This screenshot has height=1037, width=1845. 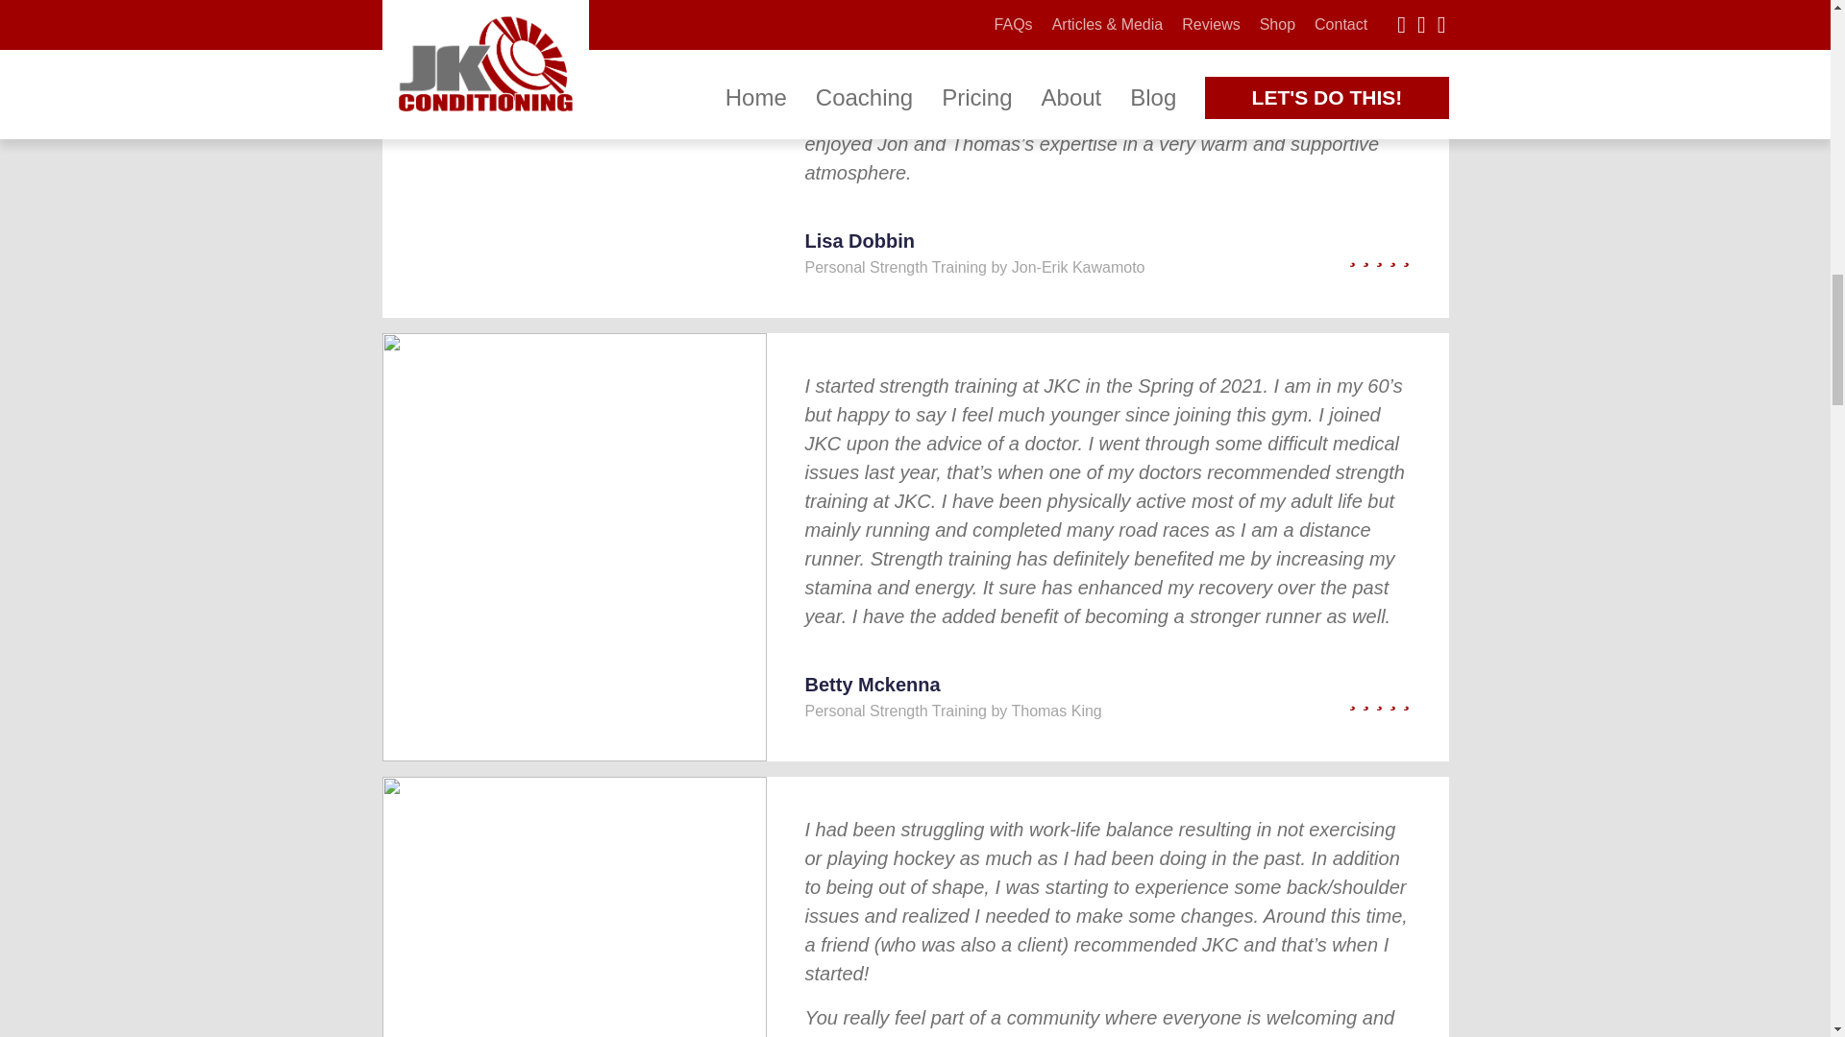 What do you see at coordinates (896, 267) in the screenshot?
I see `Personal Strength Training` at bounding box center [896, 267].